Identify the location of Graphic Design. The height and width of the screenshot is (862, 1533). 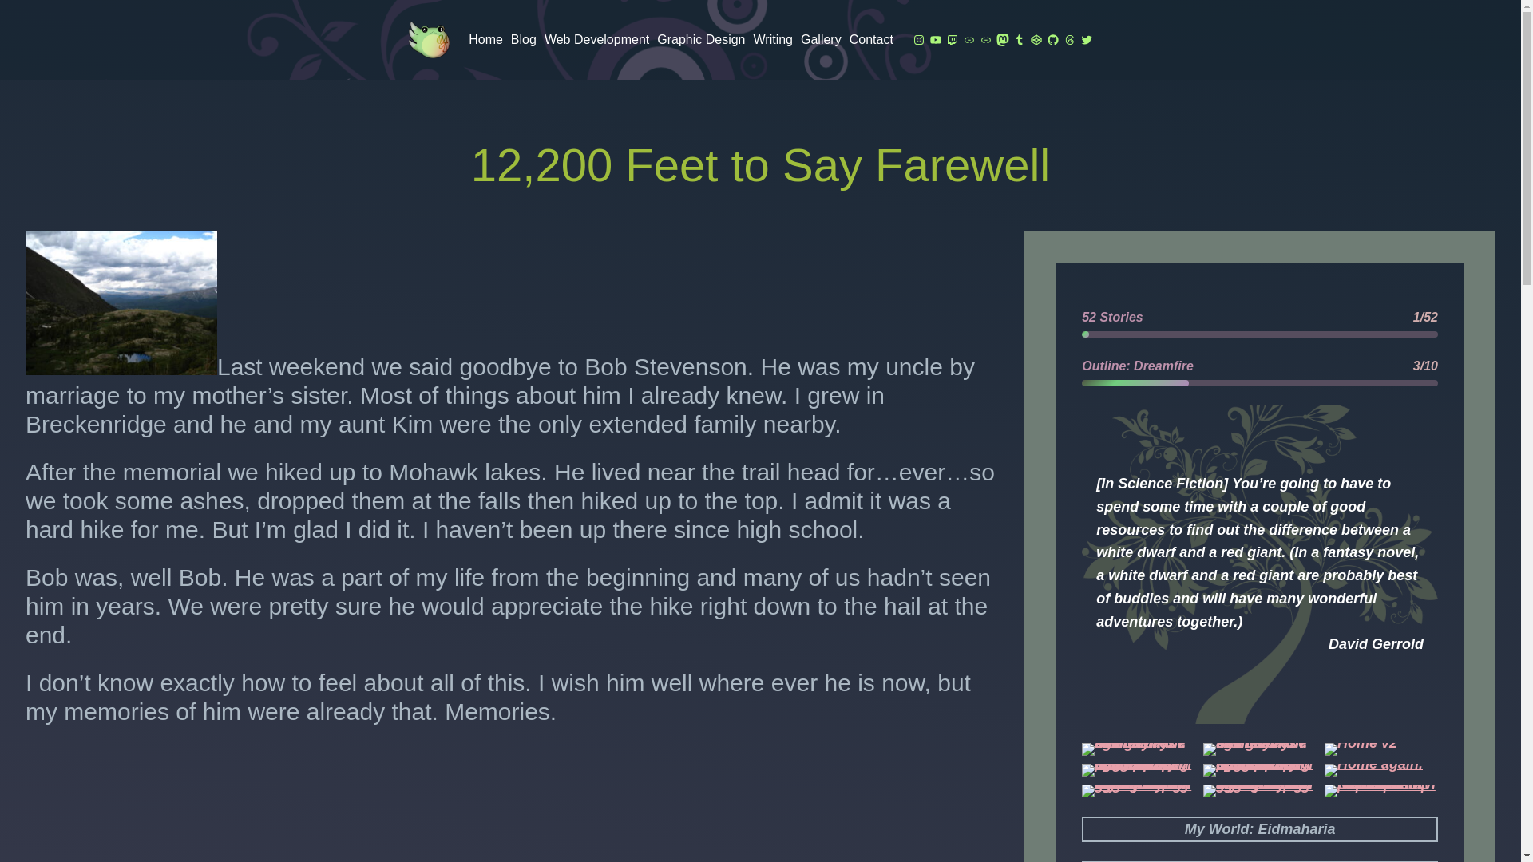
(701, 39).